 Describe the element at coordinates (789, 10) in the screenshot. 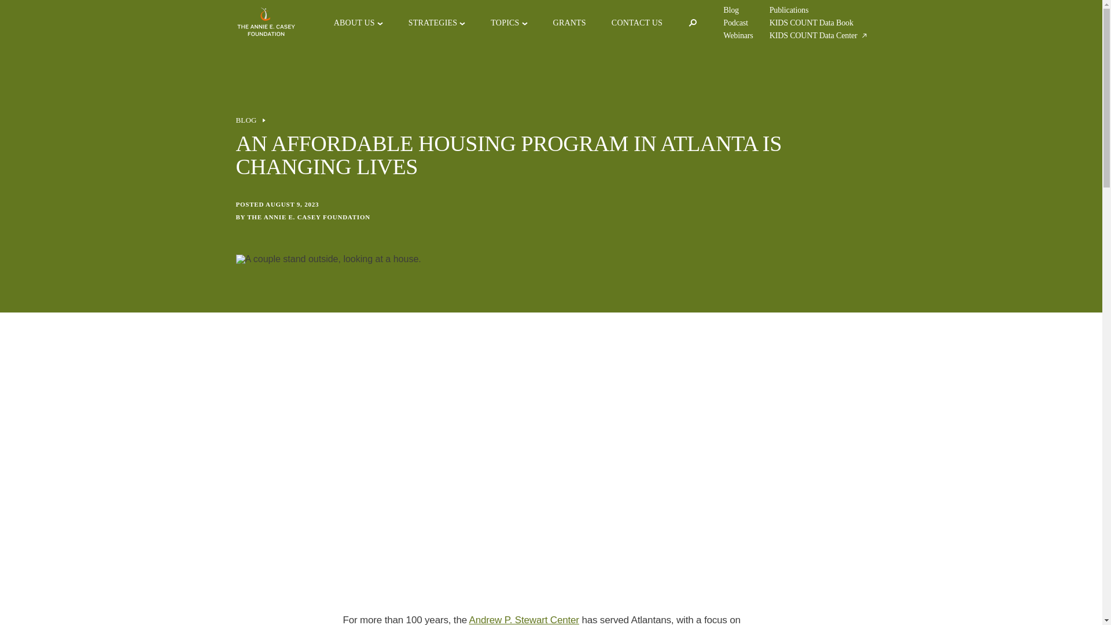

I see `Publications` at that location.